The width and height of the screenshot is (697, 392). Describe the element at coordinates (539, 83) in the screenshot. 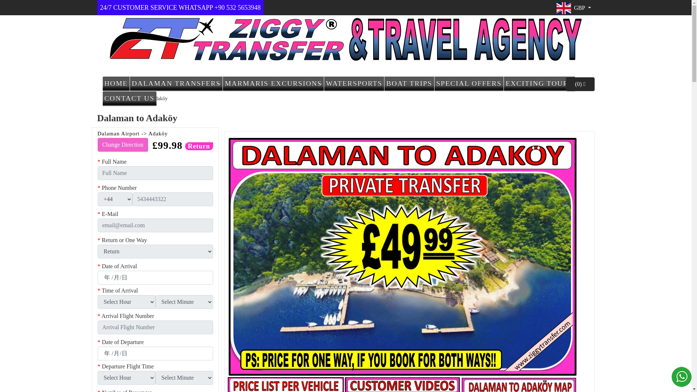

I see ` Exciting Tours` at that location.